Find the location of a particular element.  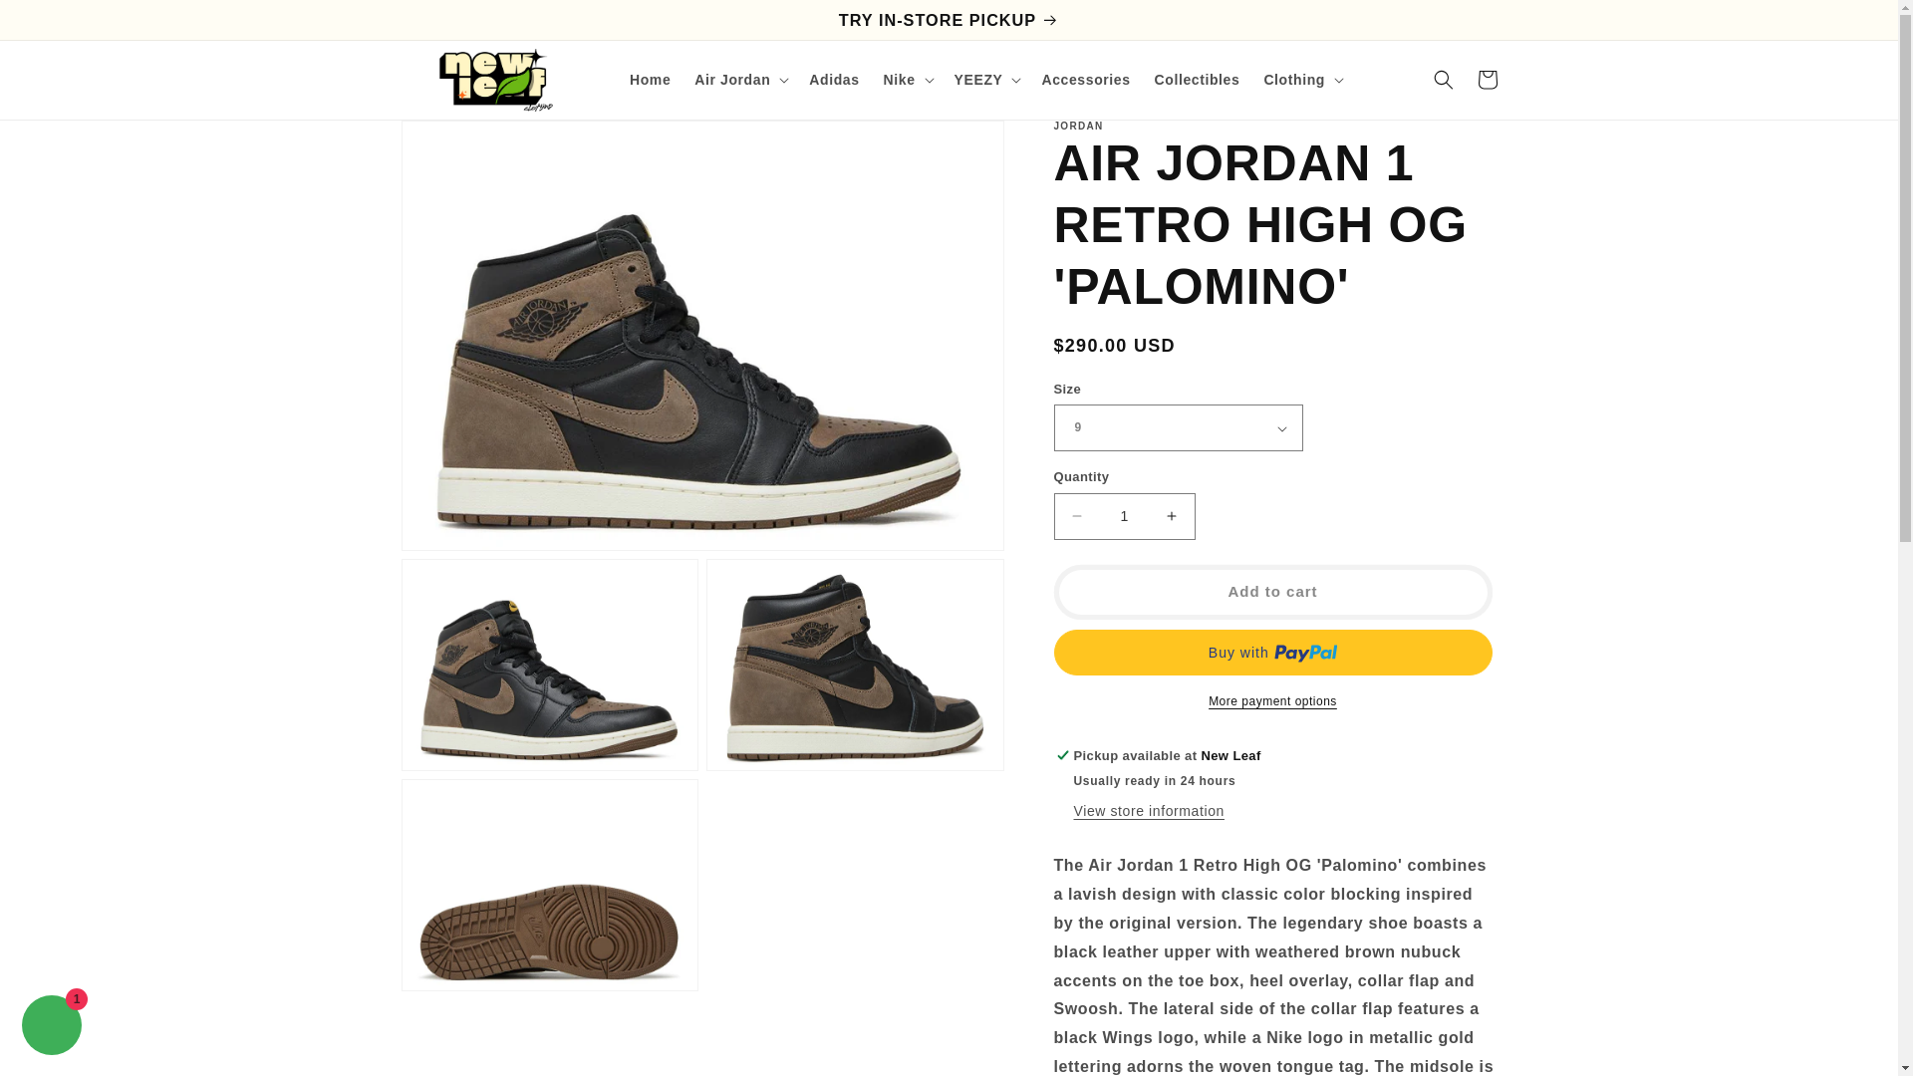

1 is located at coordinates (1124, 516).